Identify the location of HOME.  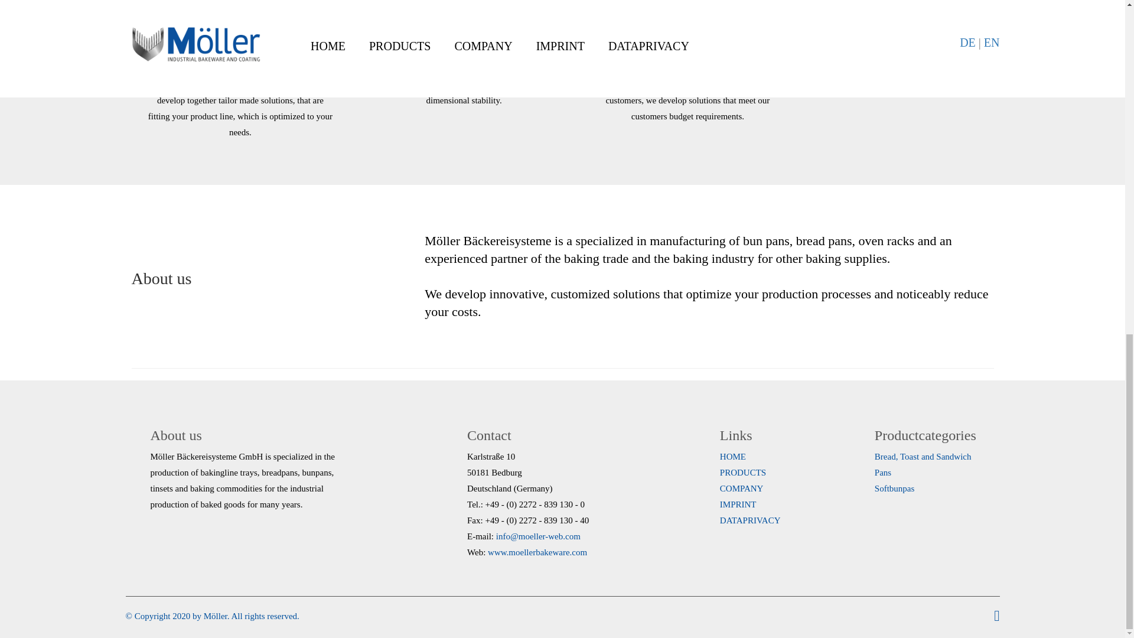
(733, 456).